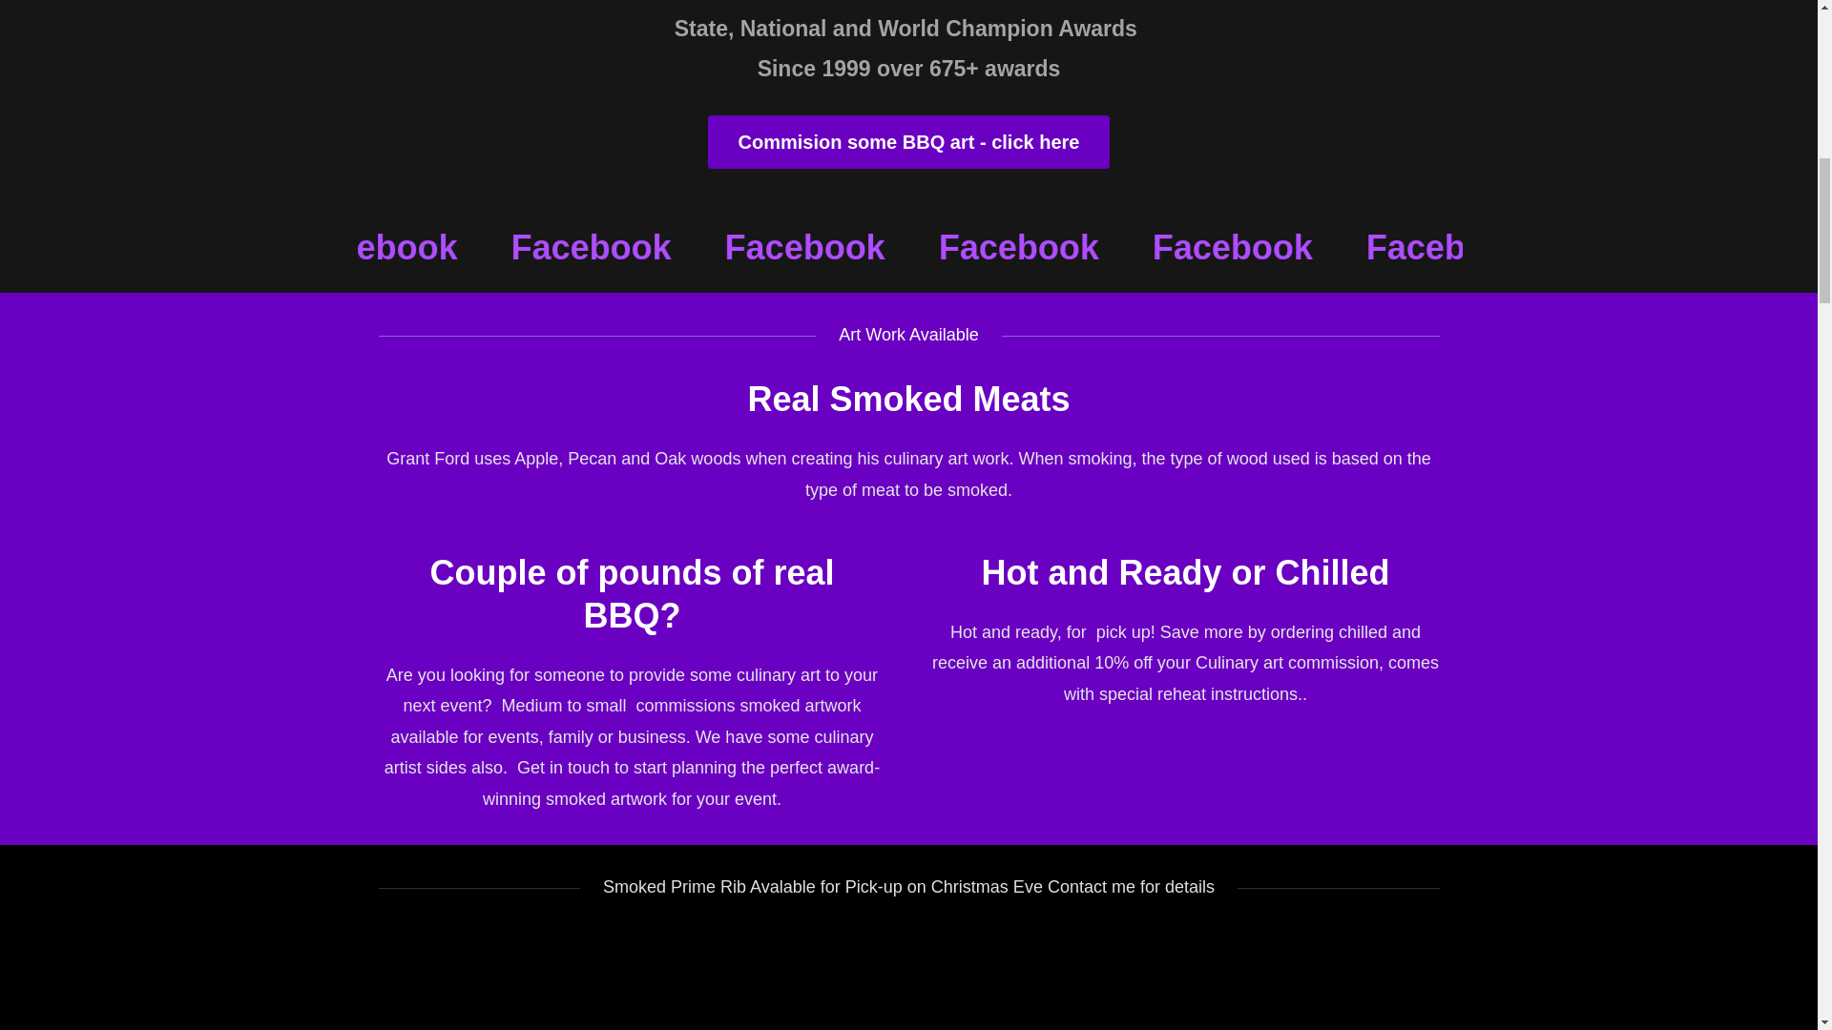  What do you see at coordinates (1074, 246) in the screenshot?
I see `Facebook` at bounding box center [1074, 246].